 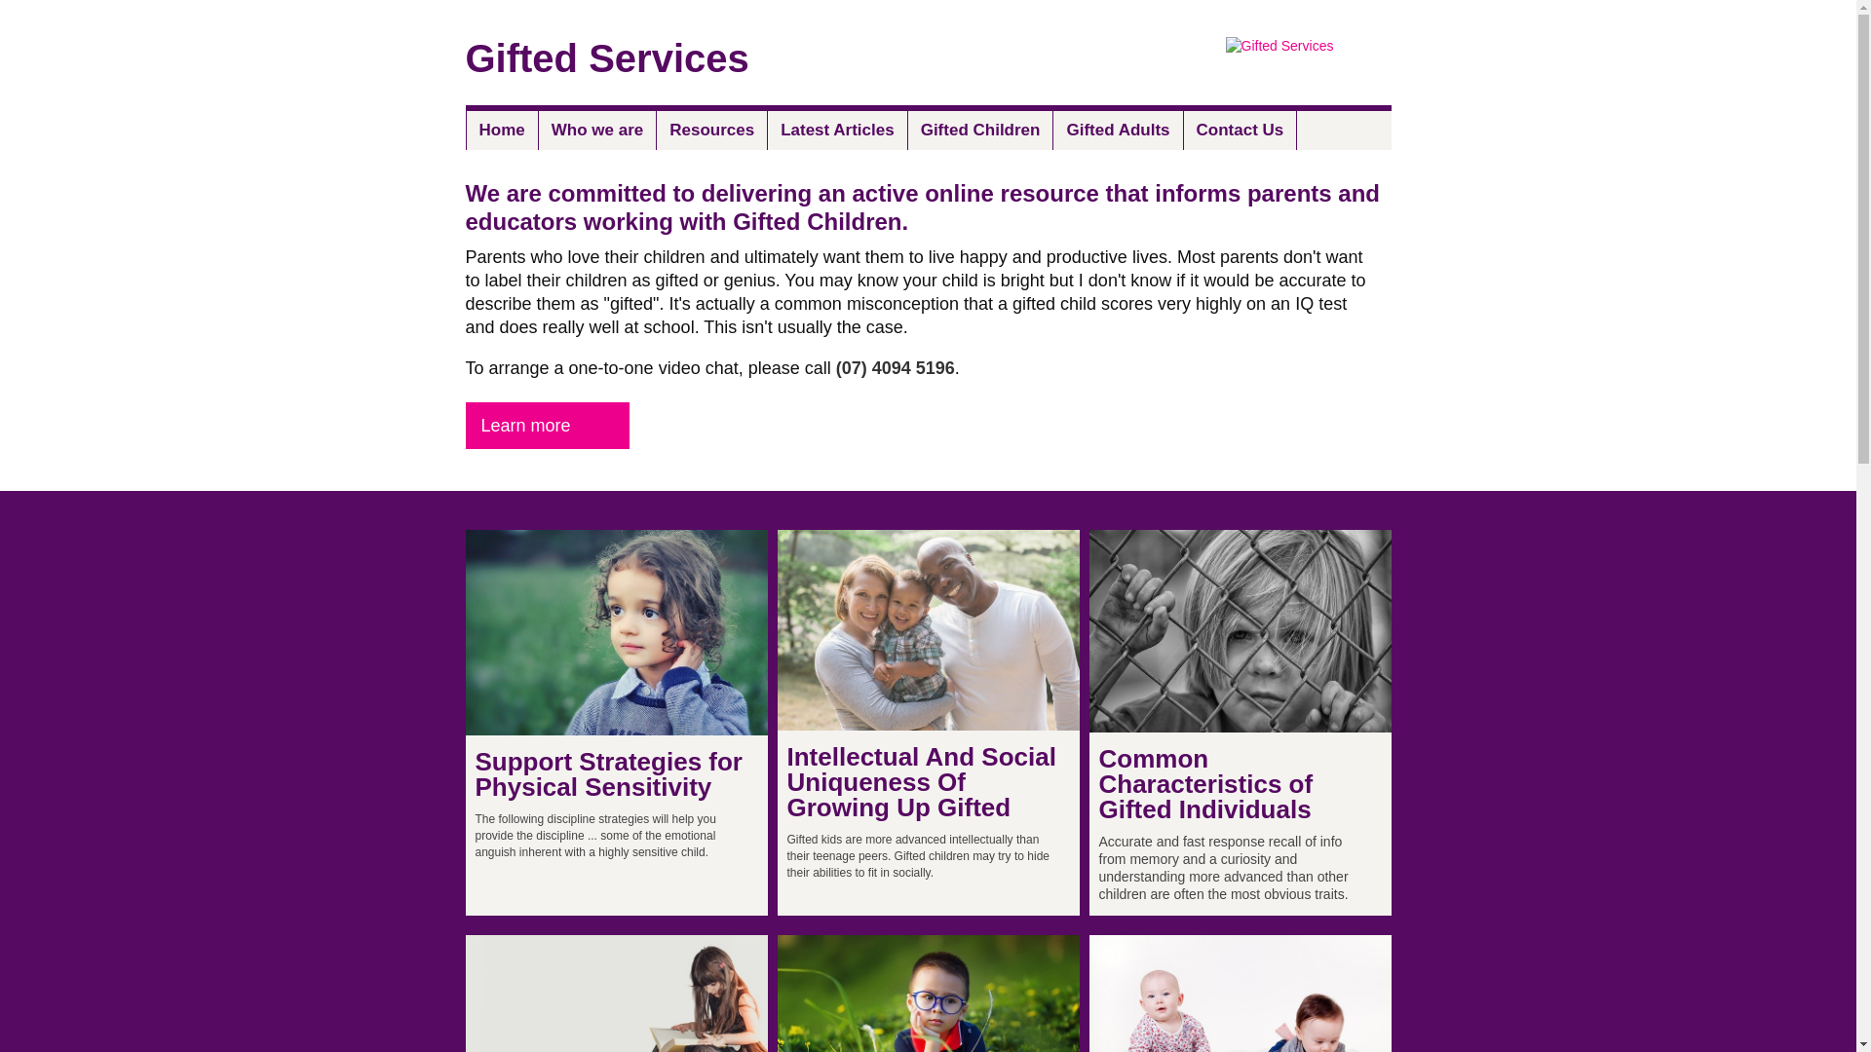 I want to click on Latest Articles, so click(x=838, y=131).